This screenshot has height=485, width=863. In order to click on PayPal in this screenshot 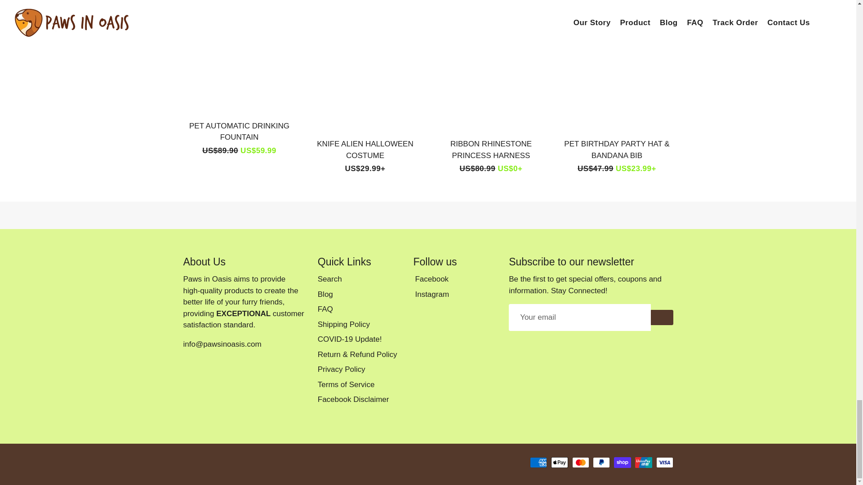, I will do `click(601, 463)`.